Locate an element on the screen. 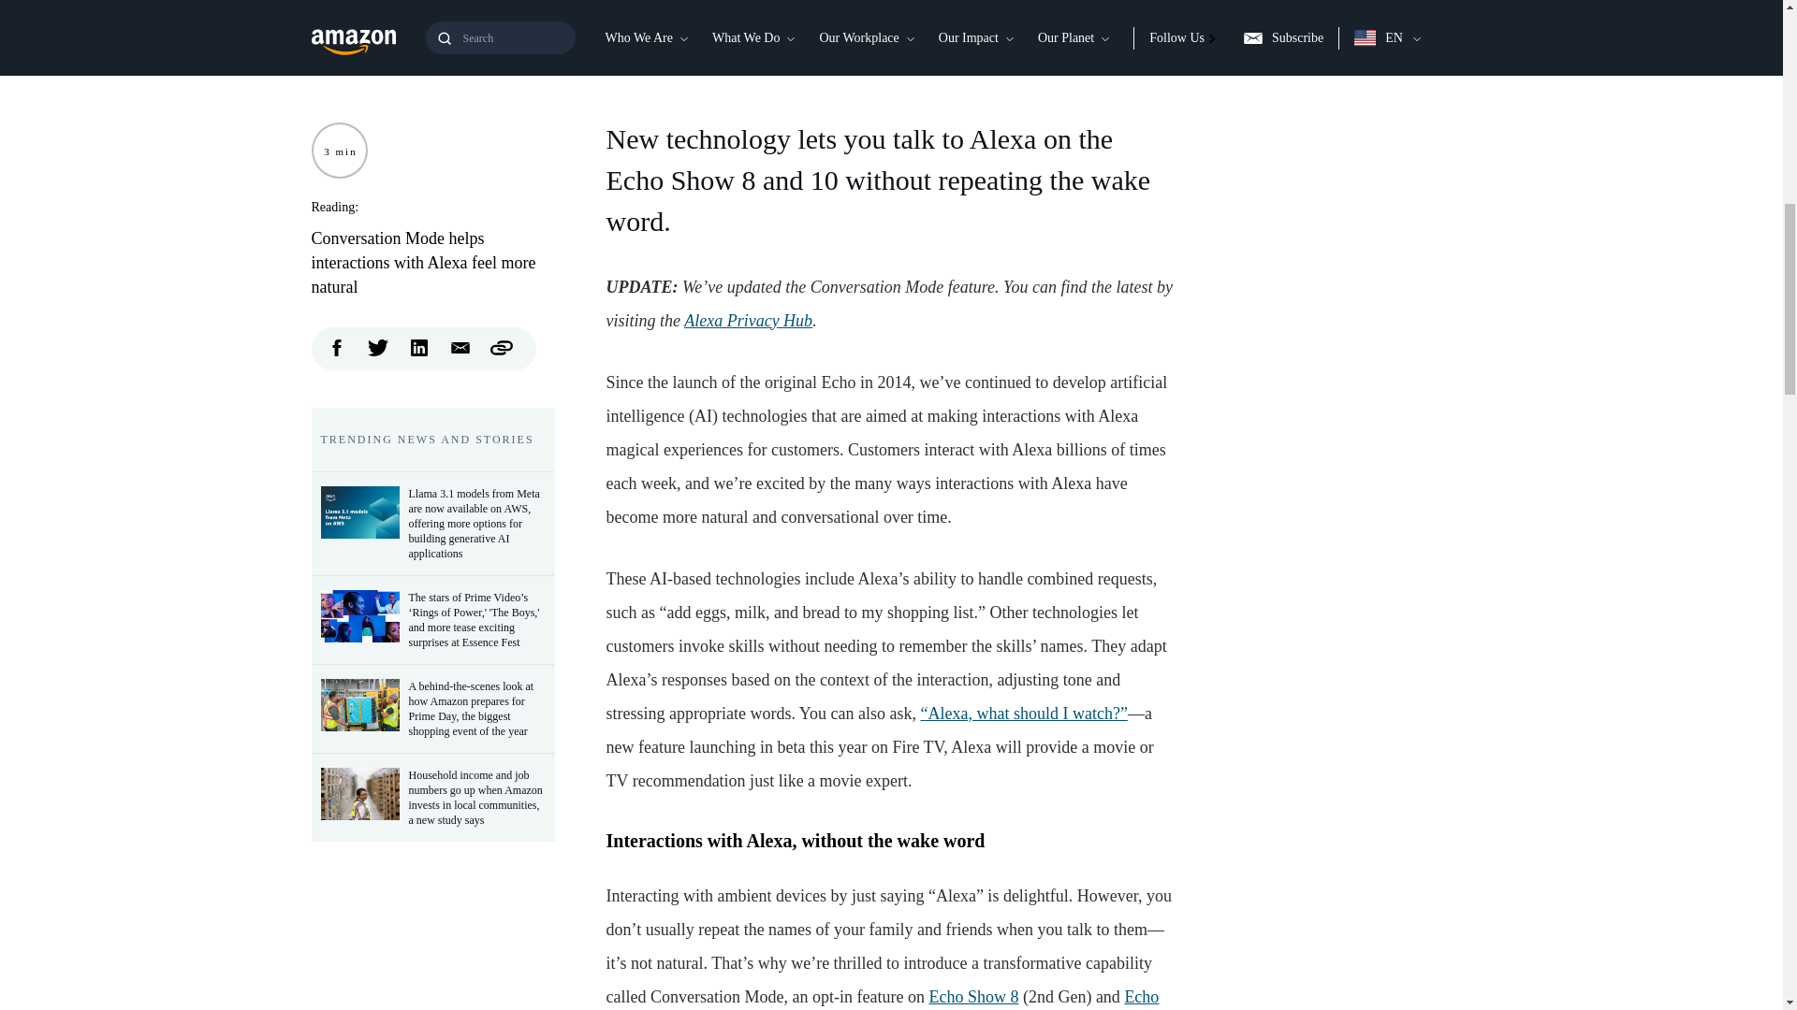 The image size is (1797, 1010). LinkedIn Share is located at coordinates (419, 344).